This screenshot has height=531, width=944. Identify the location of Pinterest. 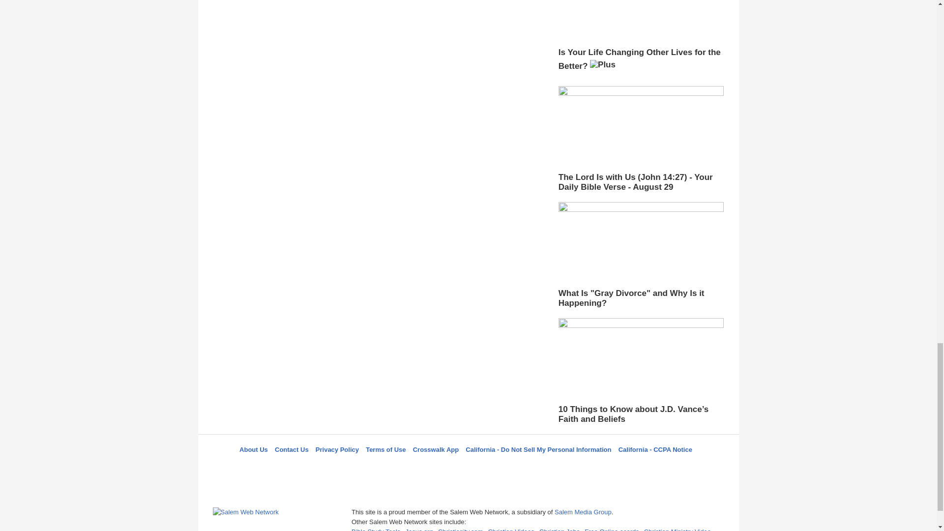
(491, 467).